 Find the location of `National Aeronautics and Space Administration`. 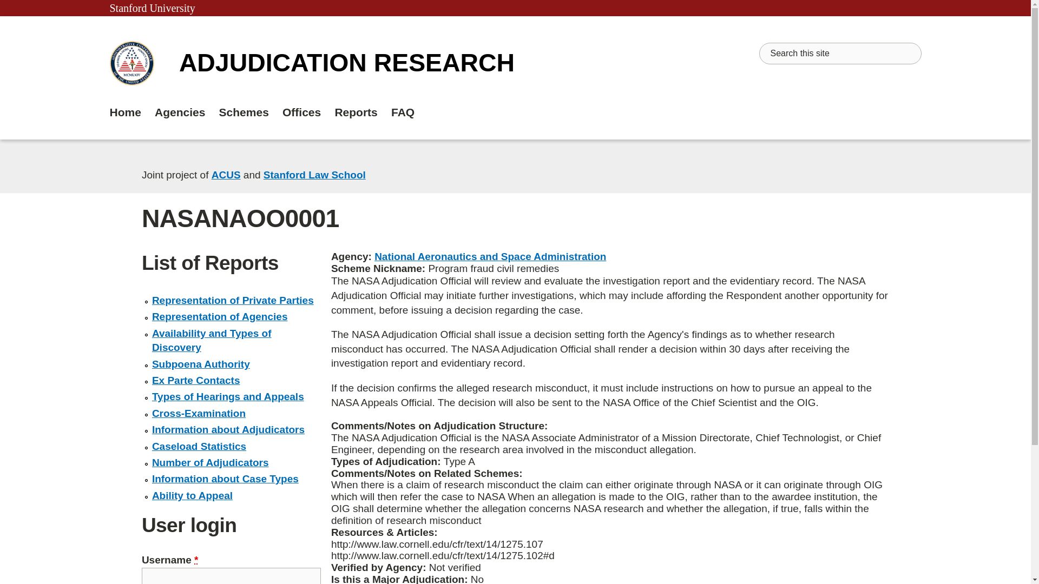

National Aeronautics and Space Administration is located at coordinates (490, 256).